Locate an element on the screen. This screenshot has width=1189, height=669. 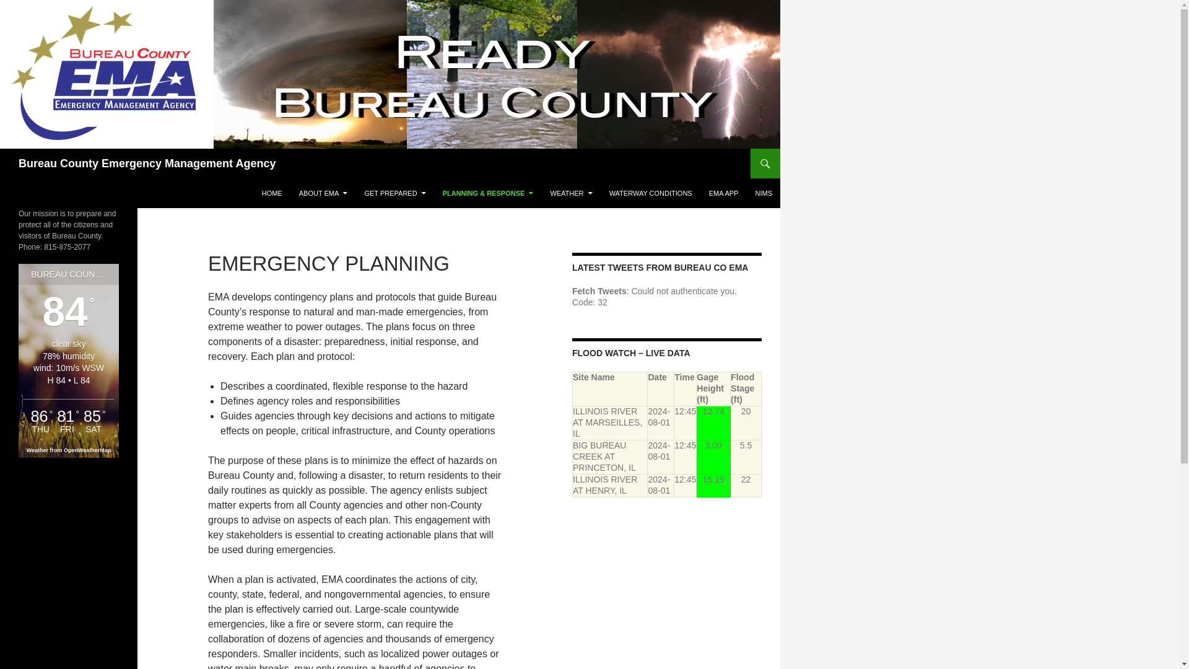
GET PREPARED is located at coordinates (394, 193).